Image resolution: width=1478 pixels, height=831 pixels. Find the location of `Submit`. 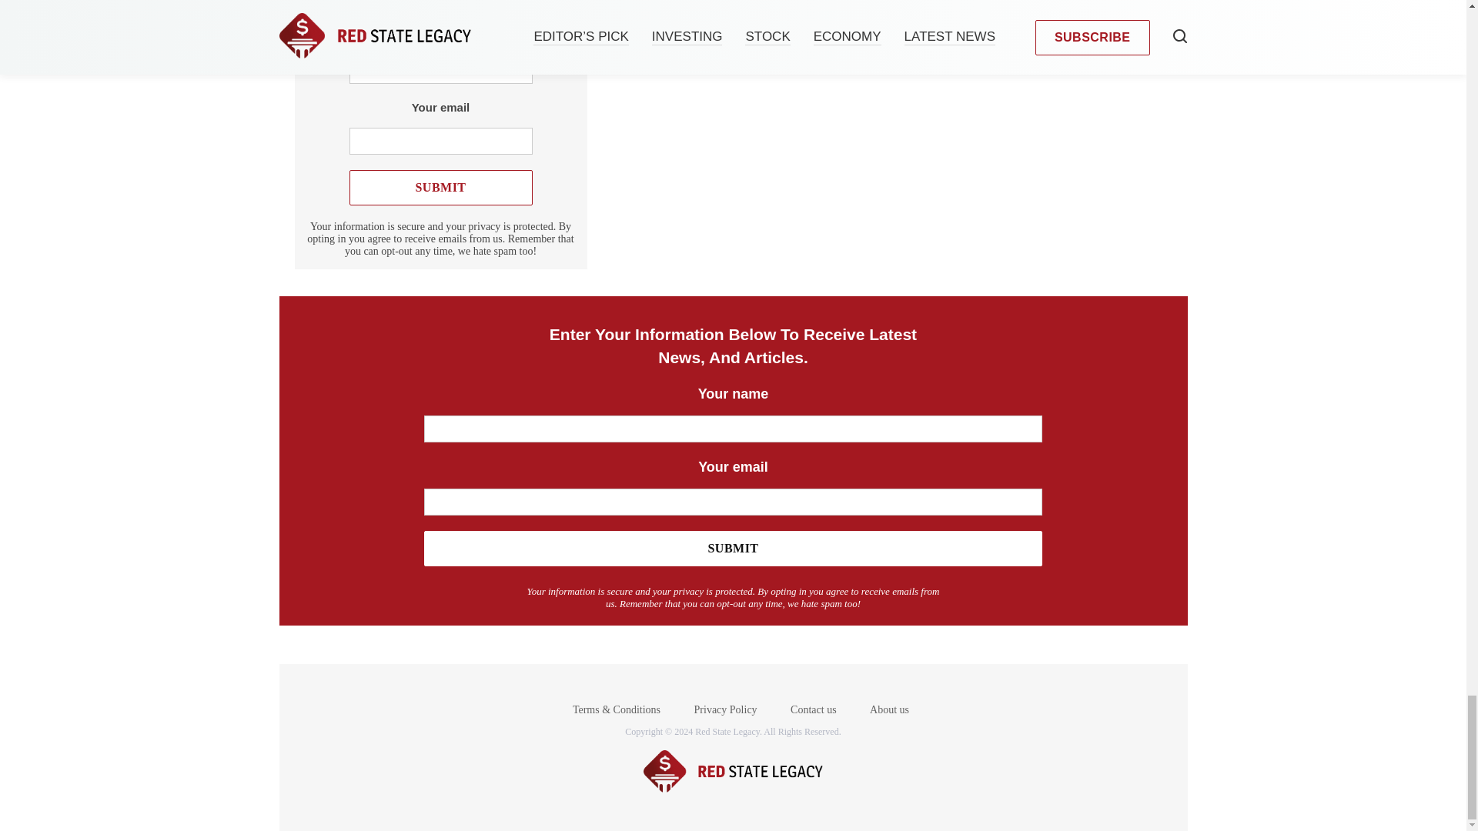

Submit is located at coordinates (733, 548).